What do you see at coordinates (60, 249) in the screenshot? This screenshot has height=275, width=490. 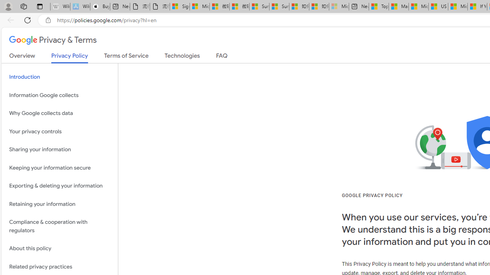 I see `About this policy` at bounding box center [60, 249].